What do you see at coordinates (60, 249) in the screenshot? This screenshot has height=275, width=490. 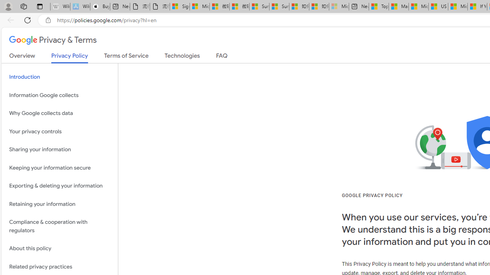 I see `About this policy` at bounding box center [60, 249].